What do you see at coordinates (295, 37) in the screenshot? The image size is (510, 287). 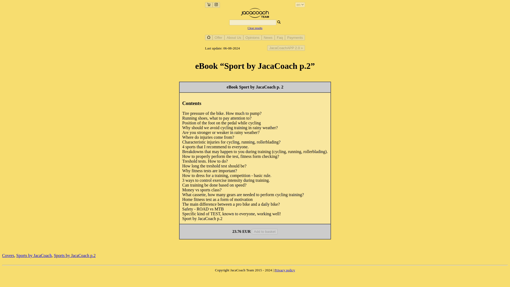 I see `Payments` at bounding box center [295, 37].